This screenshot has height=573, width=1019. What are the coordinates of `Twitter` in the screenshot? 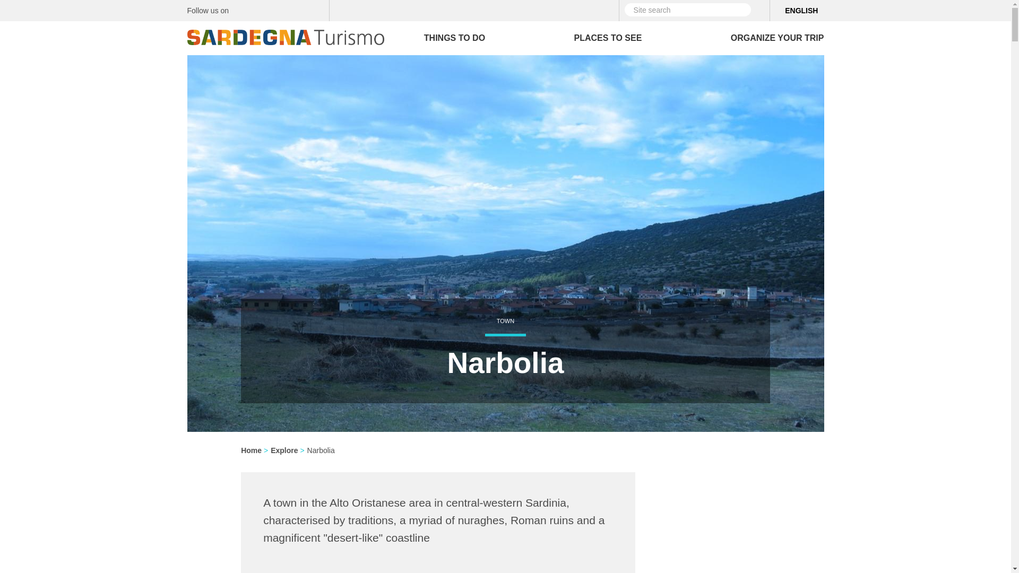 It's located at (261, 10).